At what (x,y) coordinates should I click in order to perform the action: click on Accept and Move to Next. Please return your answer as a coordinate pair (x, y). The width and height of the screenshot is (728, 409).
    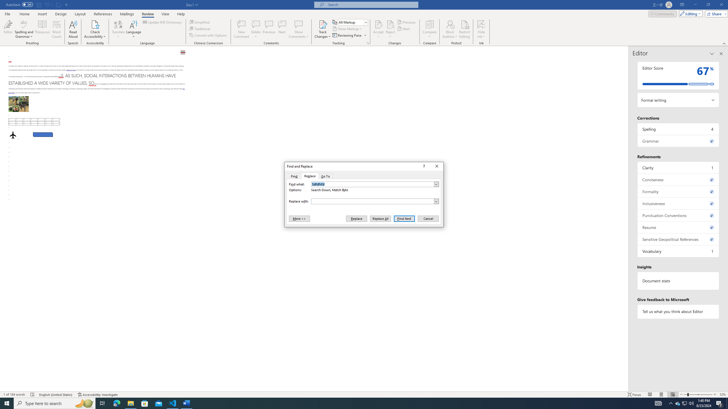
    Looking at the image, I should click on (378, 24).